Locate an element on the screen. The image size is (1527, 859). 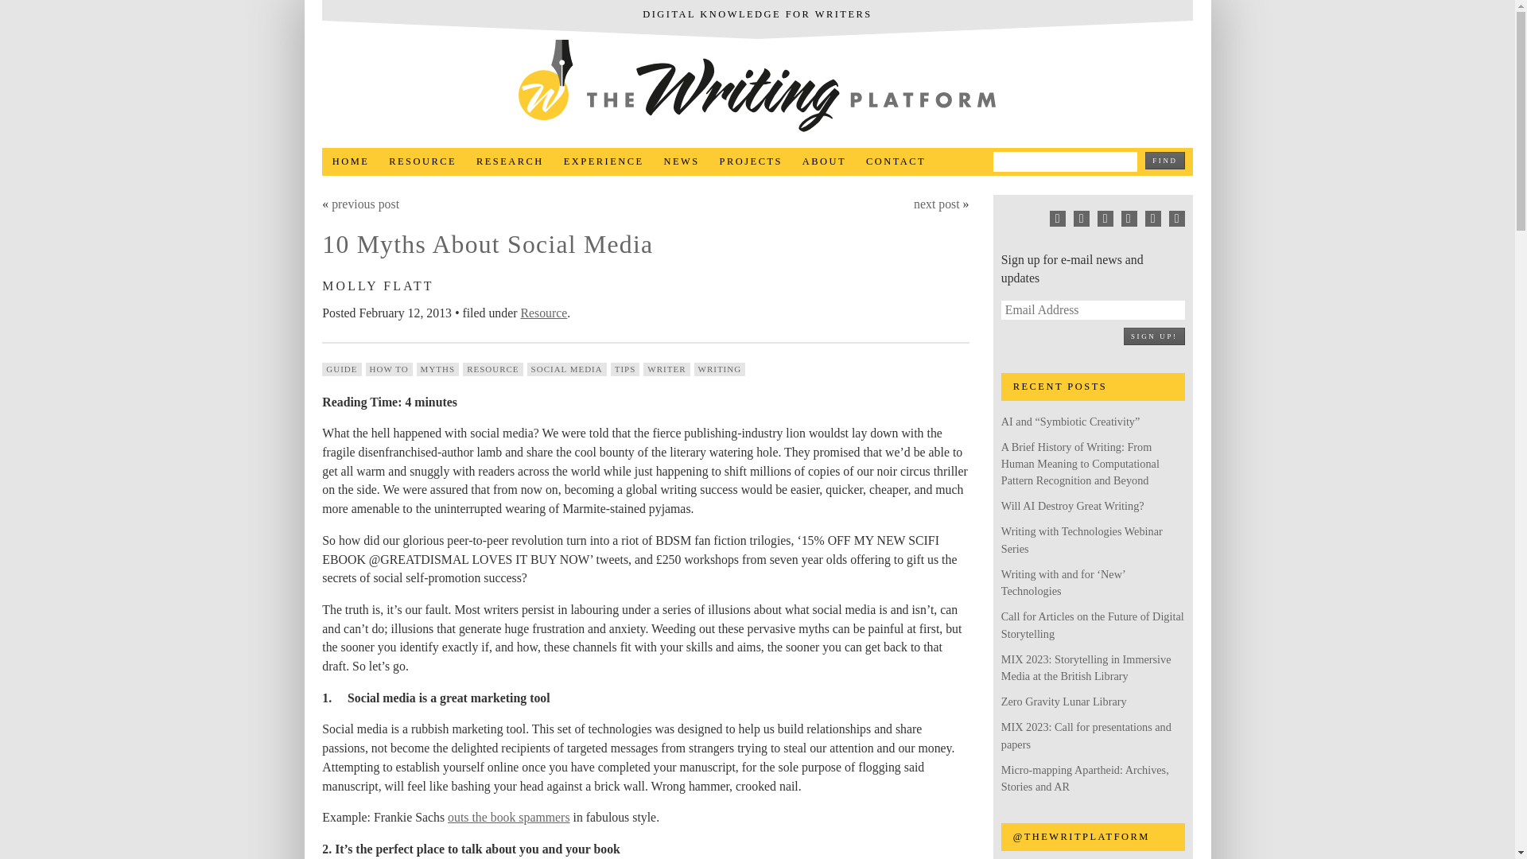
SOCIAL MEDIA is located at coordinates (566, 369).